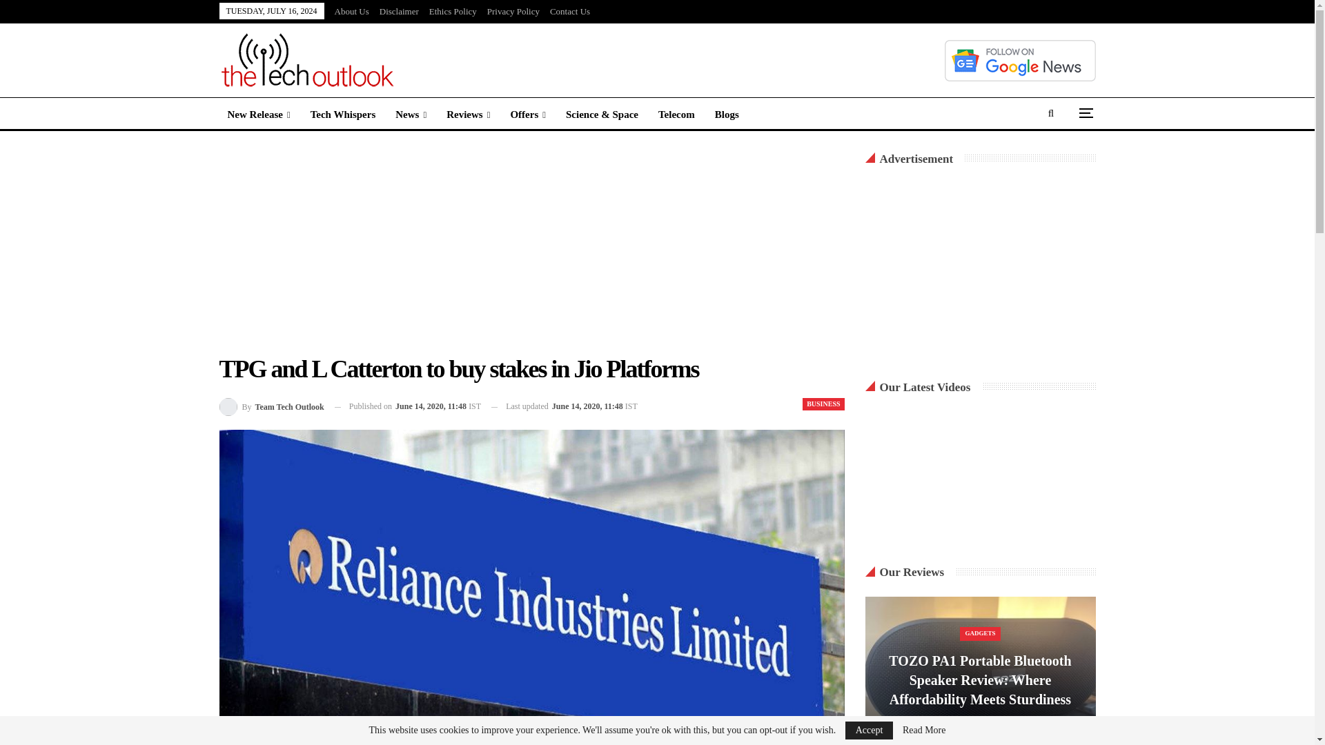  What do you see at coordinates (272, 406) in the screenshot?
I see `Browse Author Articles` at bounding box center [272, 406].